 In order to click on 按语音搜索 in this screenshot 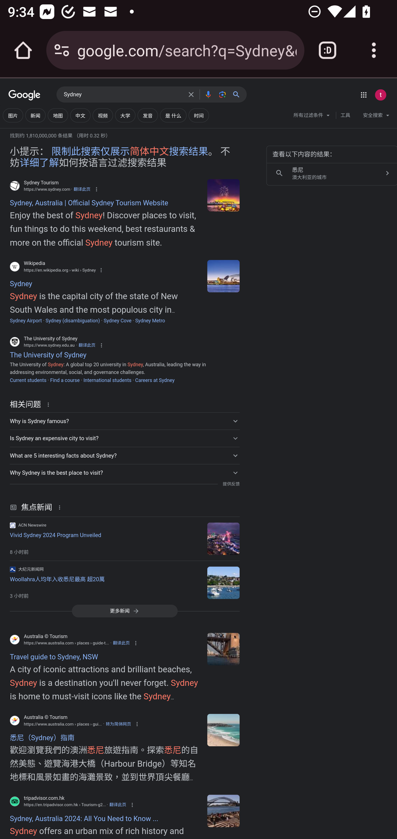, I will do `click(208, 94)`.